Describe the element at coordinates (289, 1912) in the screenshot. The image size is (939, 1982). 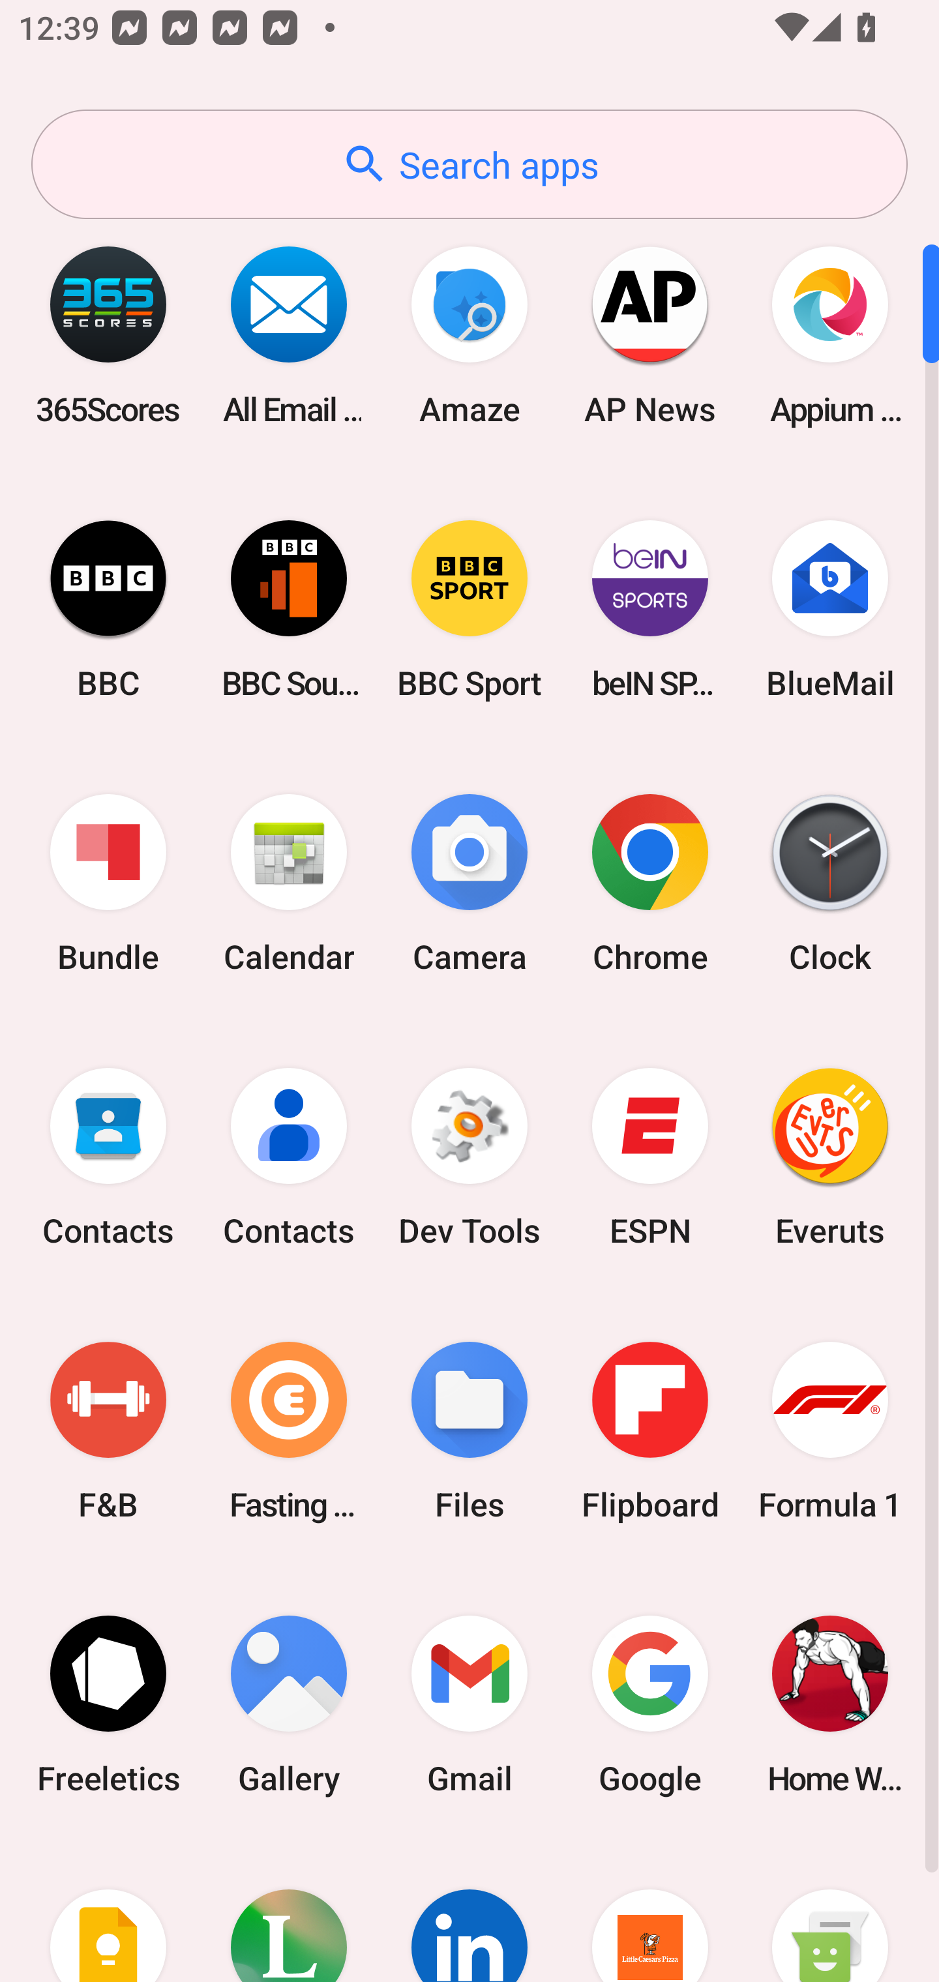
I see `Lifesum` at that location.